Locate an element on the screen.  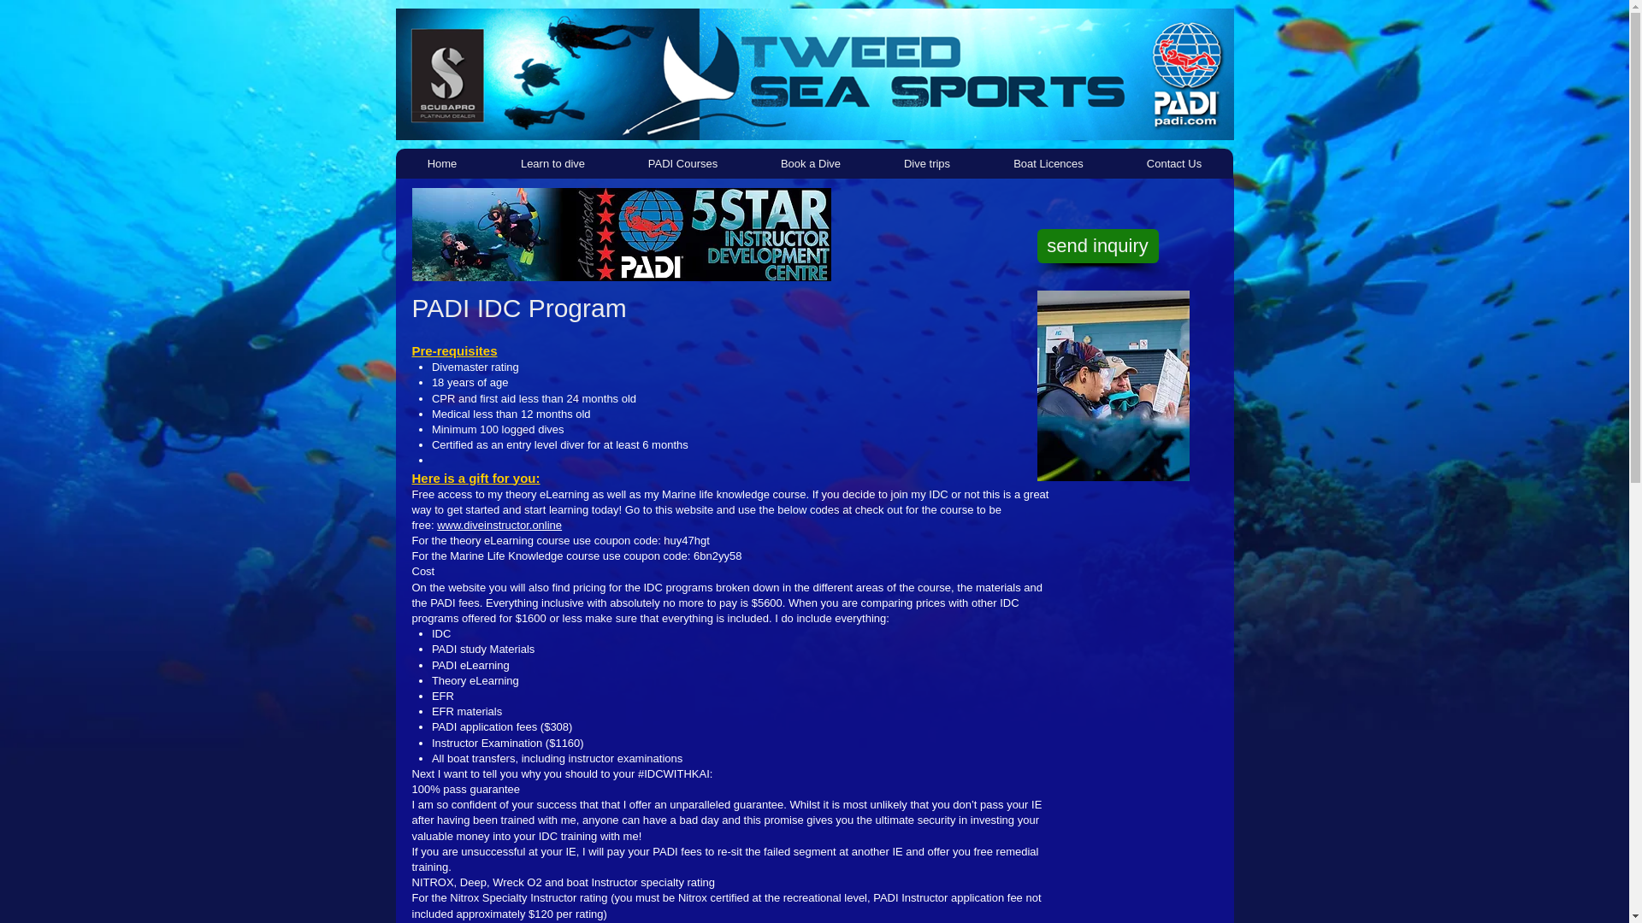
Learn to dive is located at coordinates (552, 163).